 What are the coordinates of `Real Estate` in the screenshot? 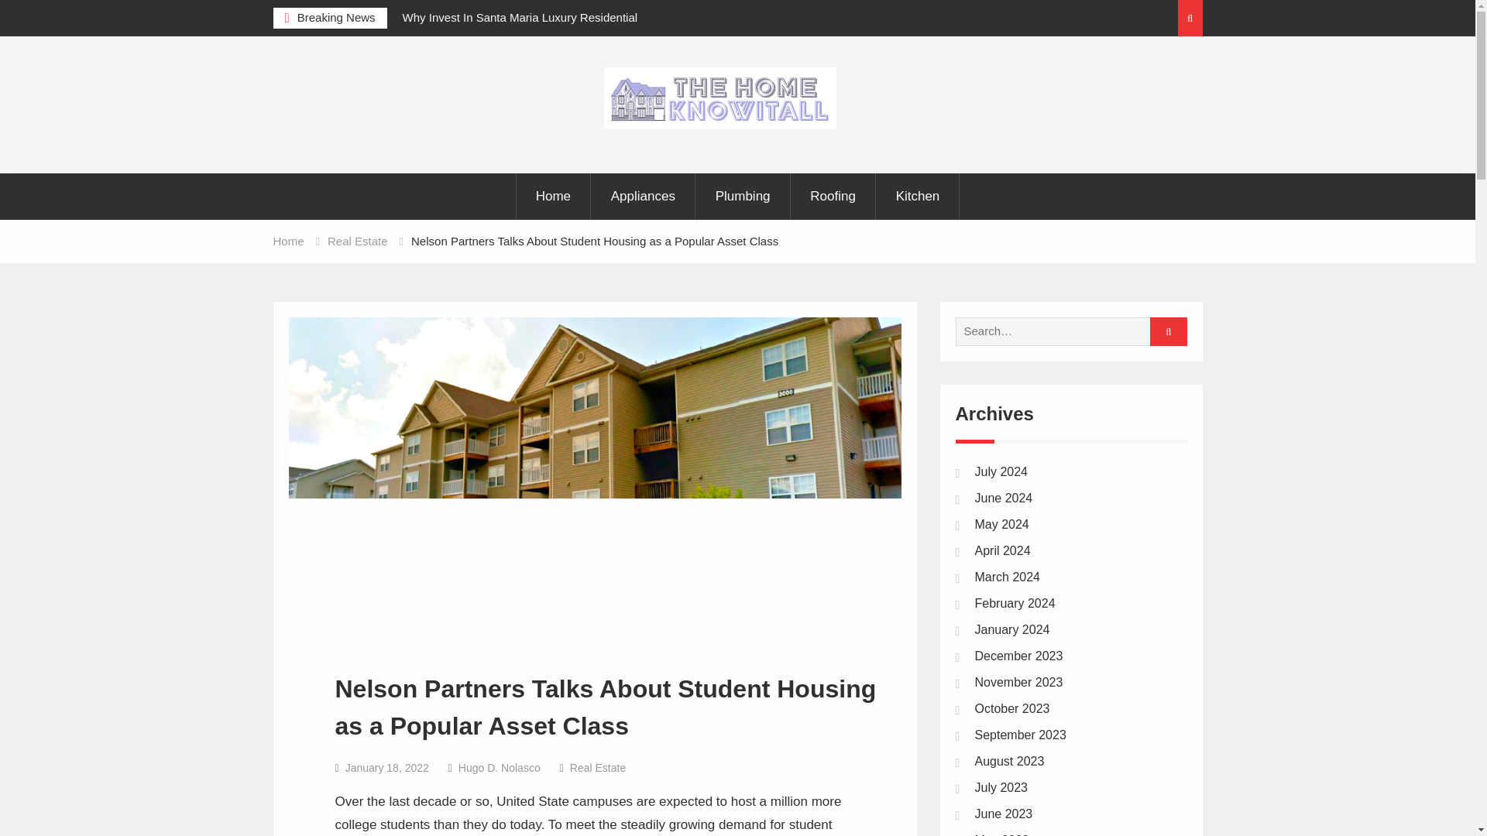 It's located at (598, 768).